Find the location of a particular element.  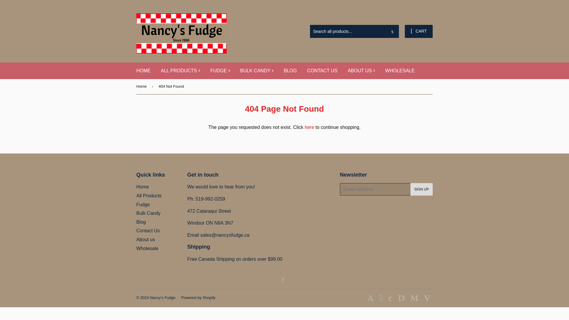

CONTACT US is located at coordinates (322, 71).